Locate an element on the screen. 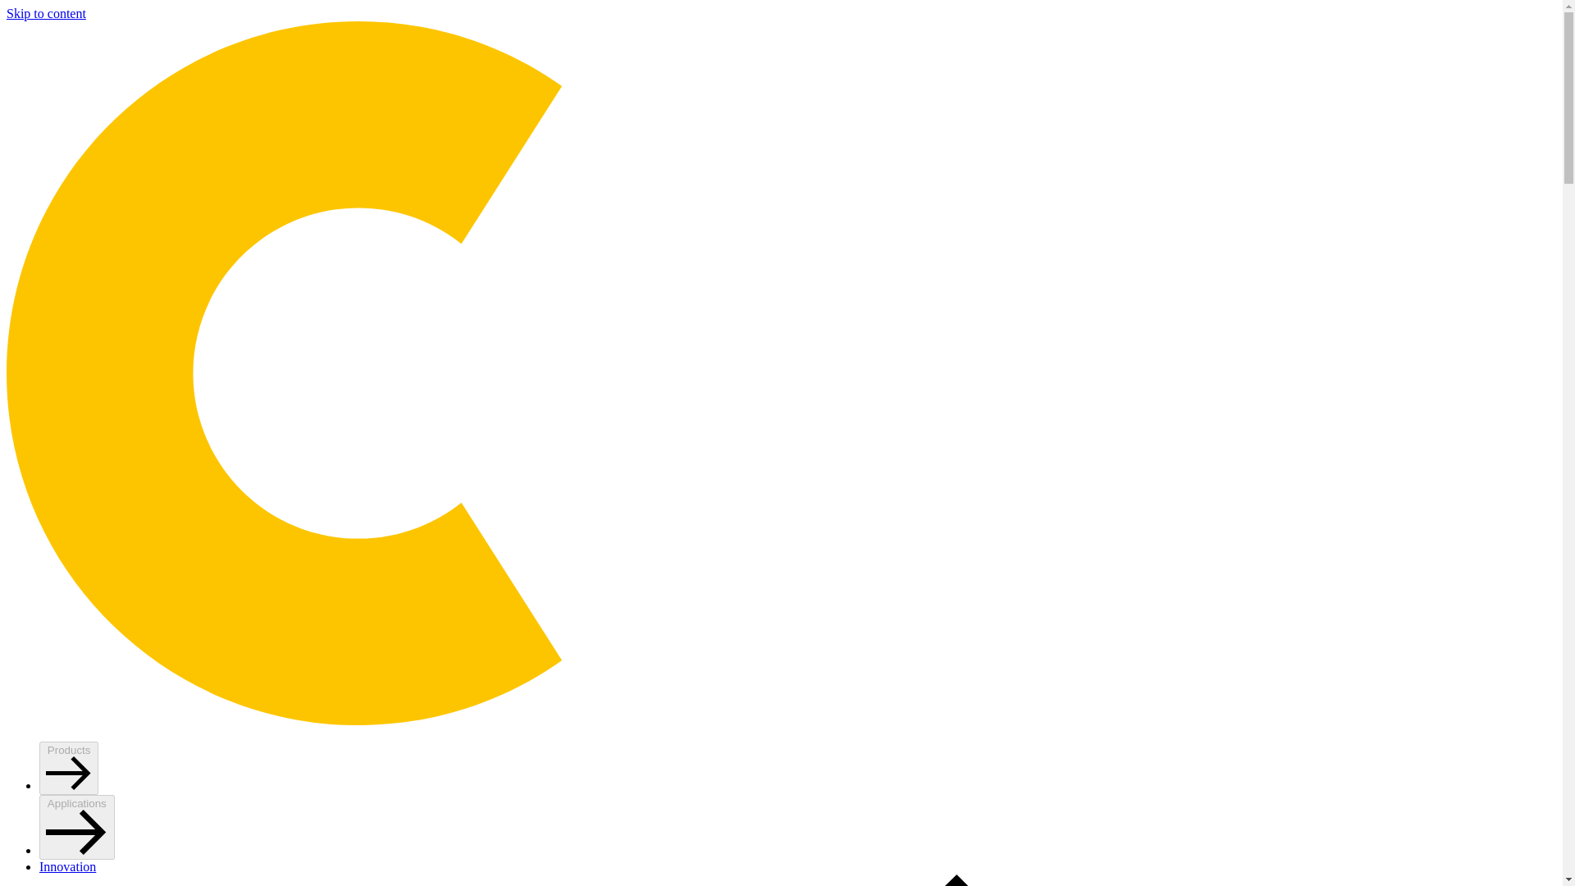  Products is located at coordinates (69, 768).